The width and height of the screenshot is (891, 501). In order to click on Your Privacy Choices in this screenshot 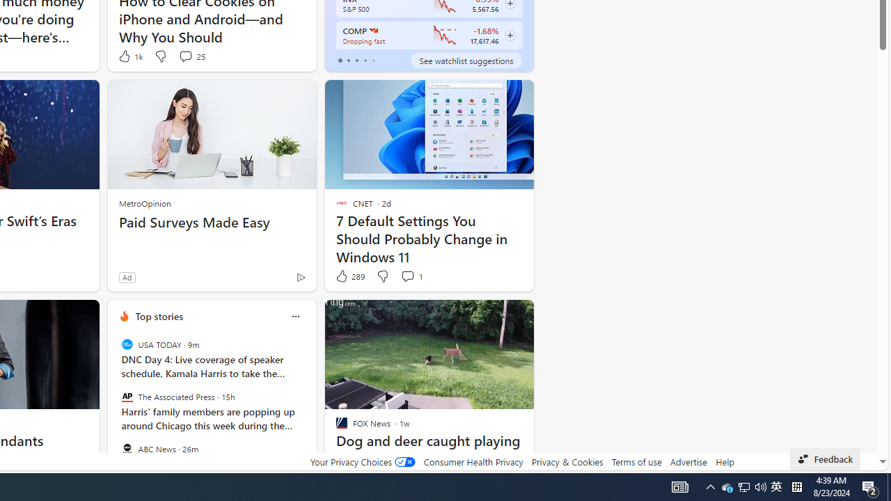, I will do `click(362, 461)`.